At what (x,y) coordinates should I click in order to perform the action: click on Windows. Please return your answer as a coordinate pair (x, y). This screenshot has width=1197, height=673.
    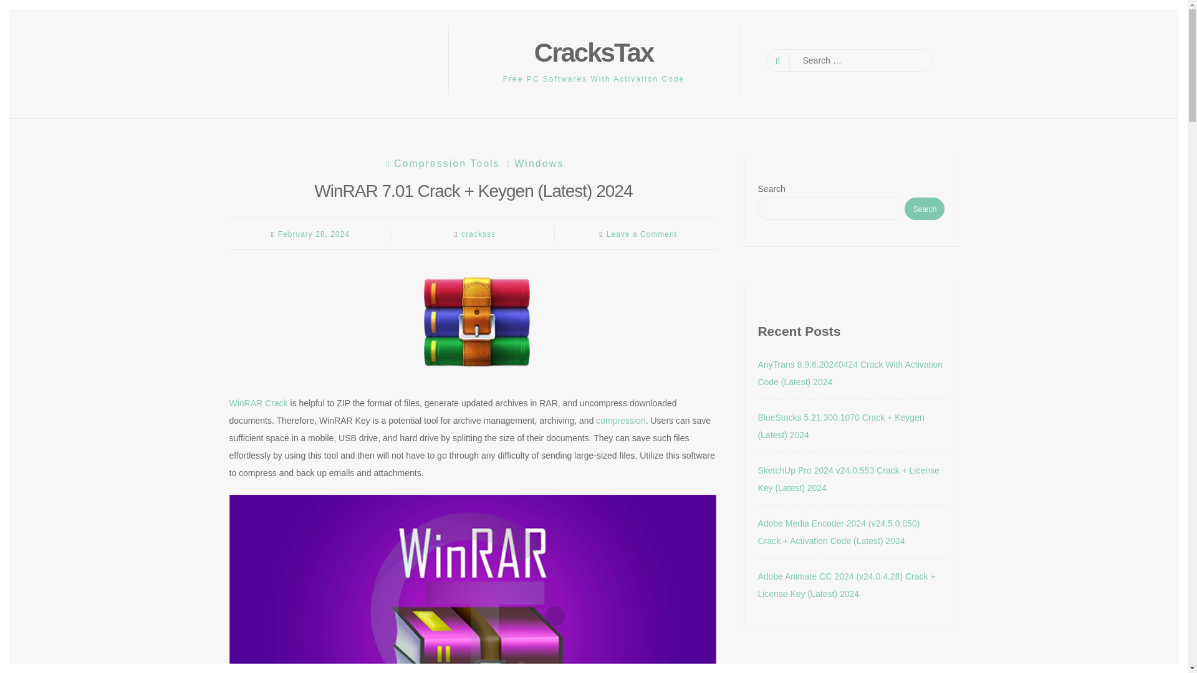
    Looking at the image, I should click on (534, 163).